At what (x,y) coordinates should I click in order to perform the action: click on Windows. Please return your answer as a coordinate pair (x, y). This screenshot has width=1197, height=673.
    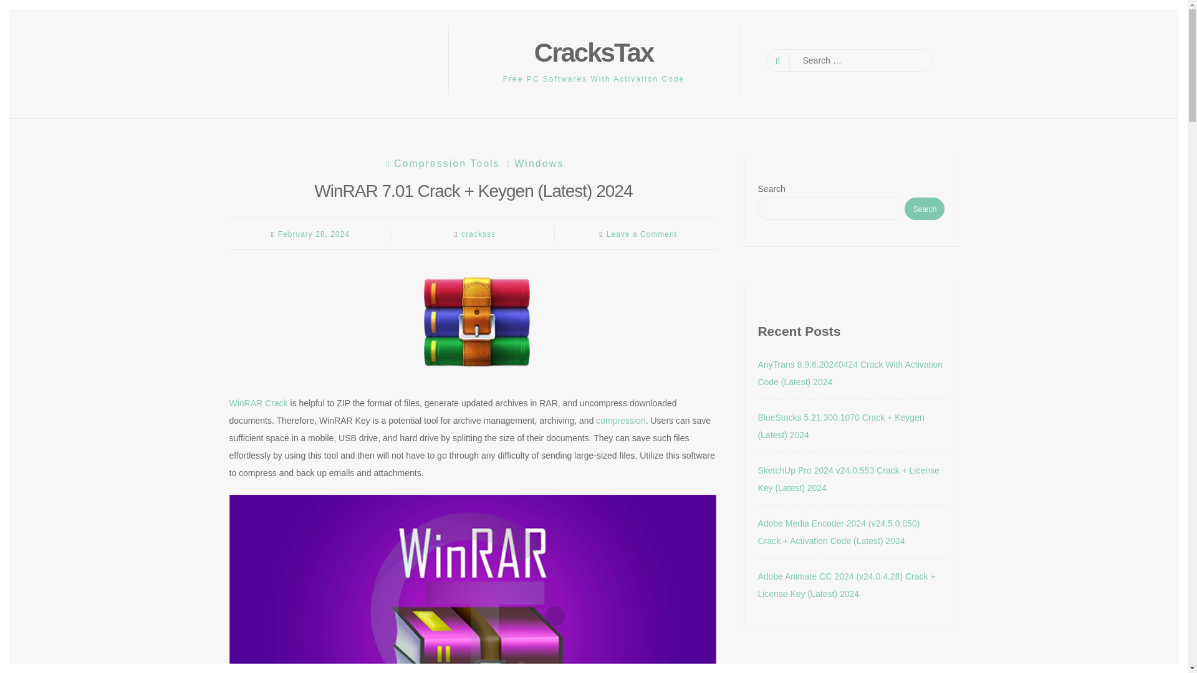
    Looking at the image, I should click on (534, 163).